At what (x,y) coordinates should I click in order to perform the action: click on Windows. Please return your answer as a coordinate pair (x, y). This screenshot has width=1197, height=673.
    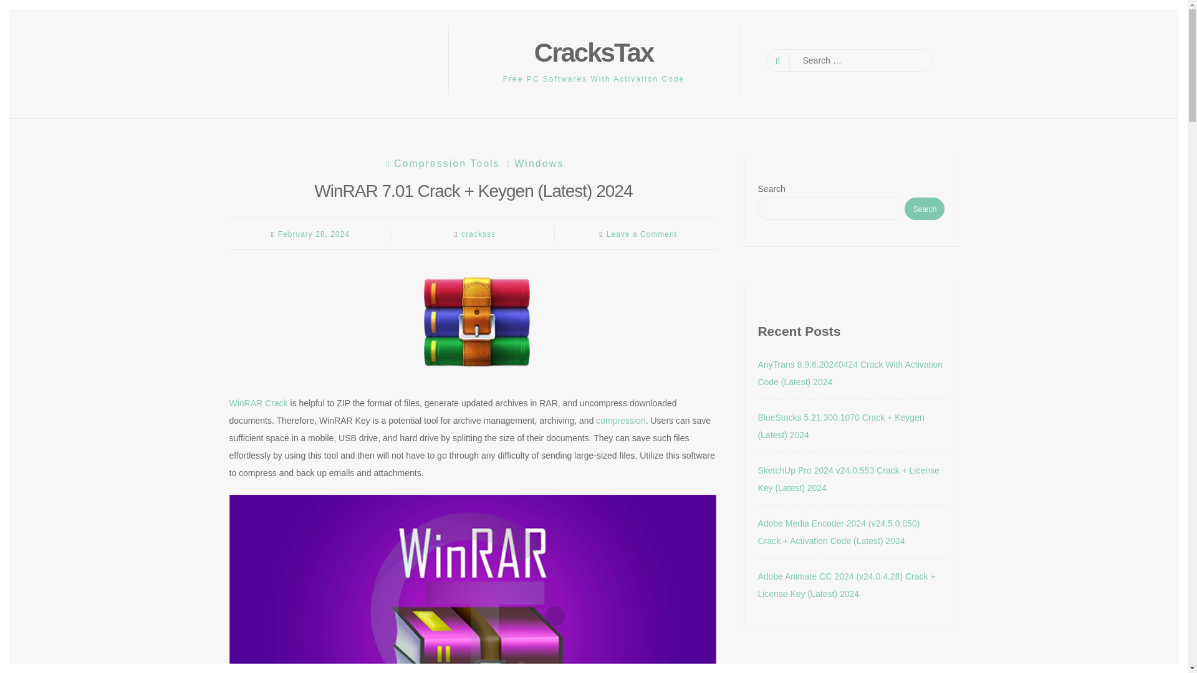
    Looking at the image, I should click on (534, 163).